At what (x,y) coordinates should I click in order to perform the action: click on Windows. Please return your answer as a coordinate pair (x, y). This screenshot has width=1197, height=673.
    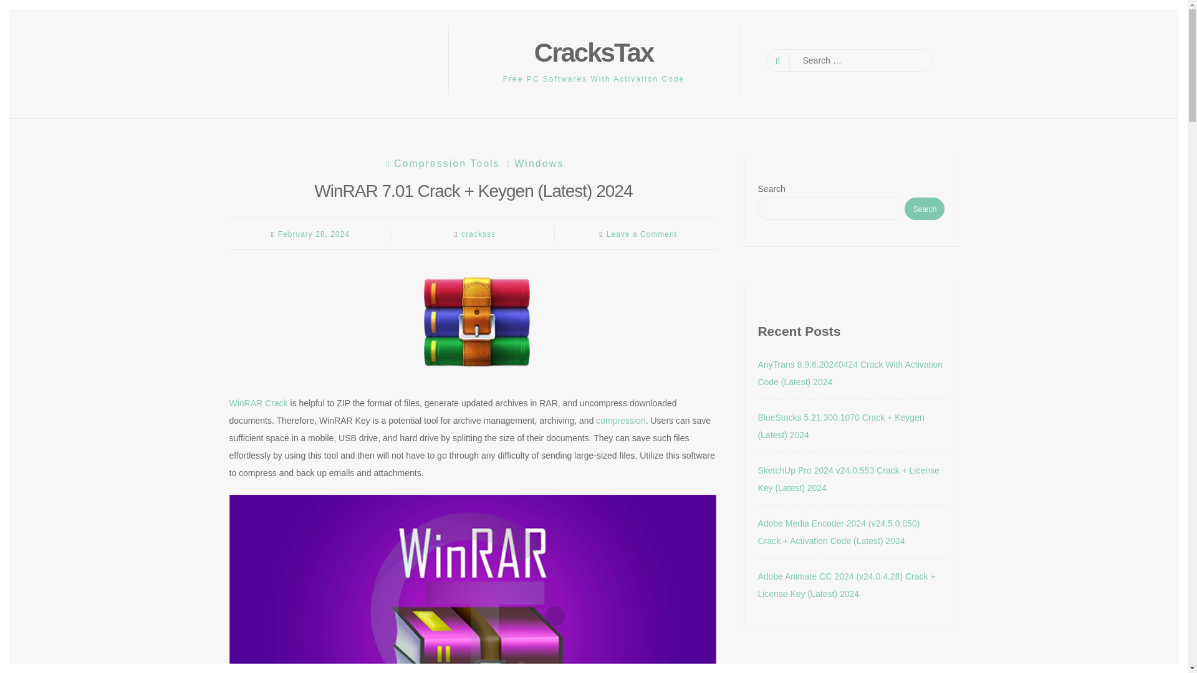
    Looking at the image, I should click on (534, 163).